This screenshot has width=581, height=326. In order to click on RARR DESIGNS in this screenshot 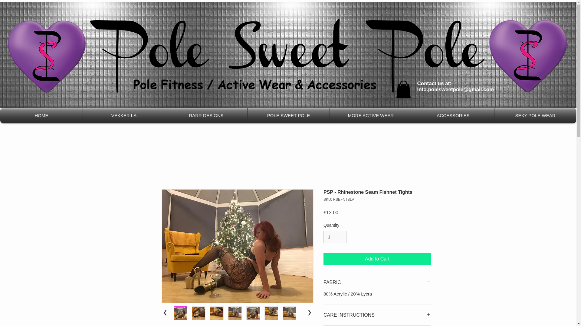, I will do `click(206, 115)`.